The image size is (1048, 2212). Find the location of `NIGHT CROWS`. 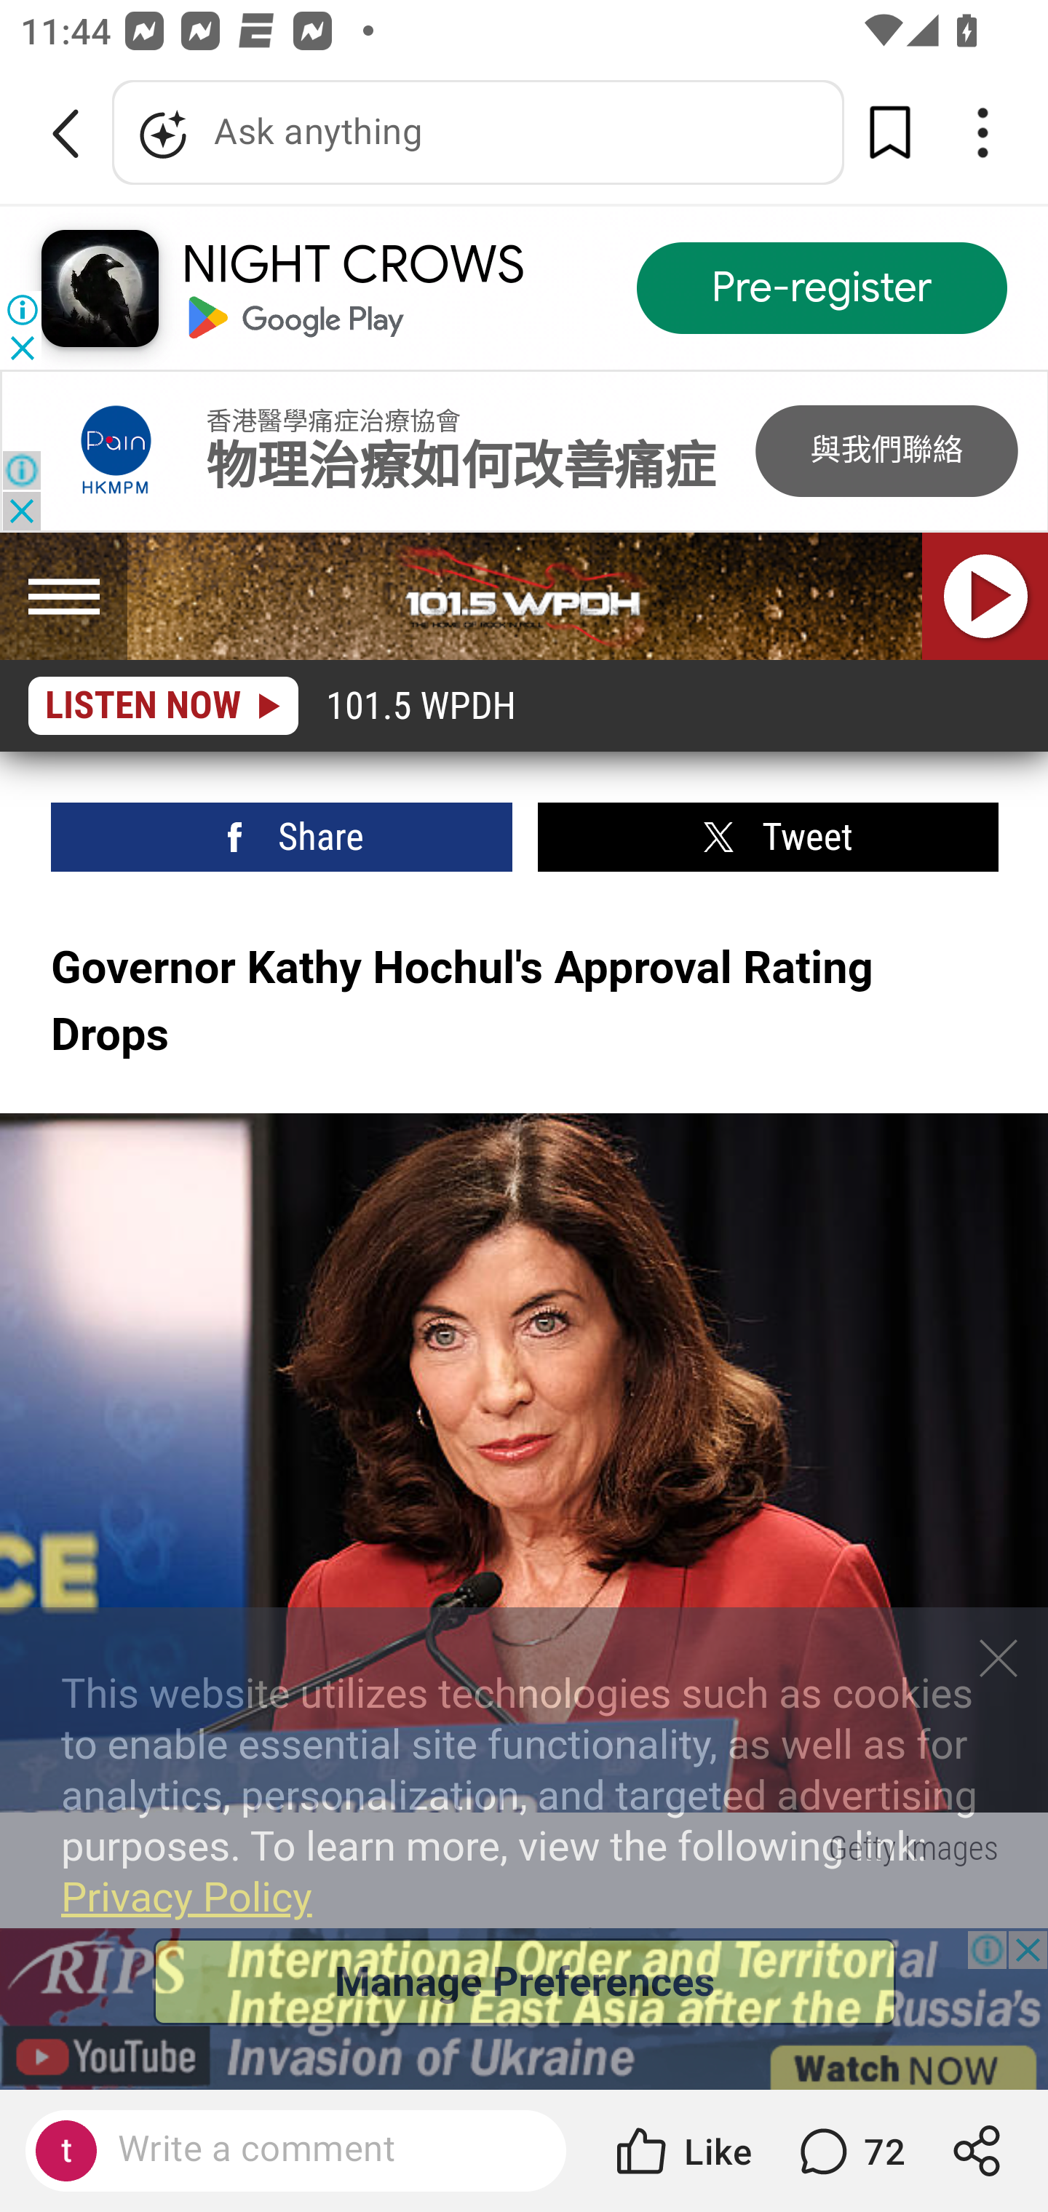

NIGHT CROWS is located at coordinates (353, 265).